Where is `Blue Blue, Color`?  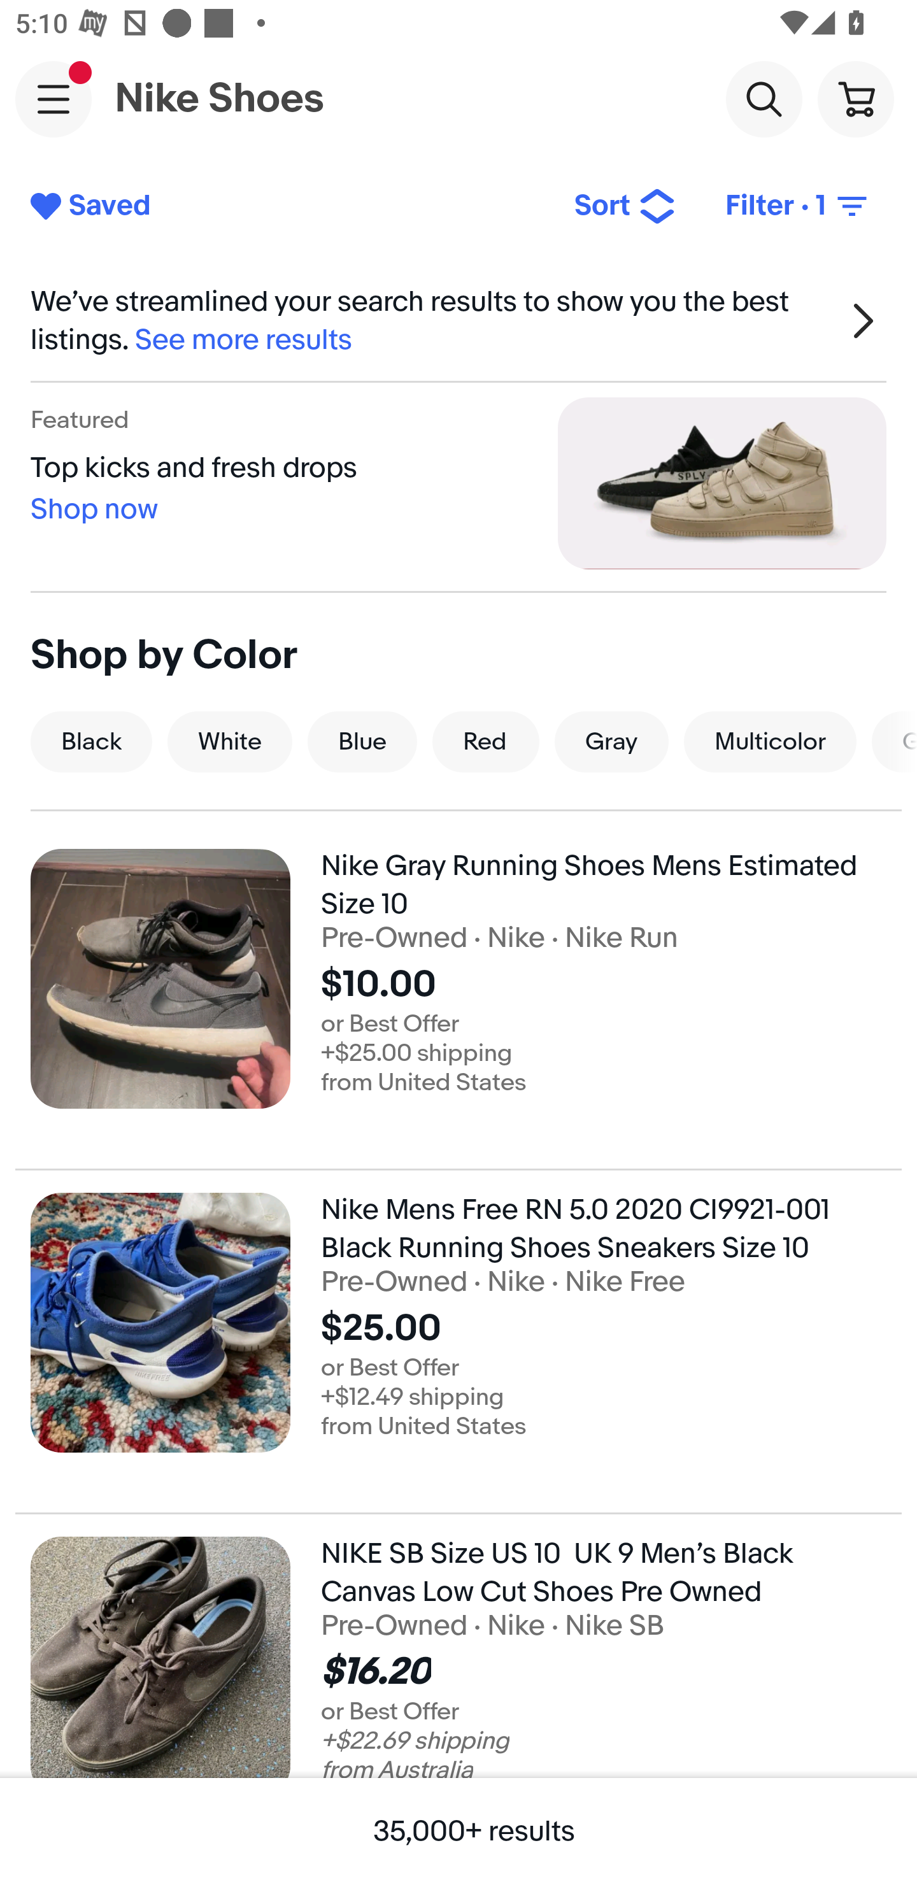 Blue Blue, Color is located at coordinates (362, 741).